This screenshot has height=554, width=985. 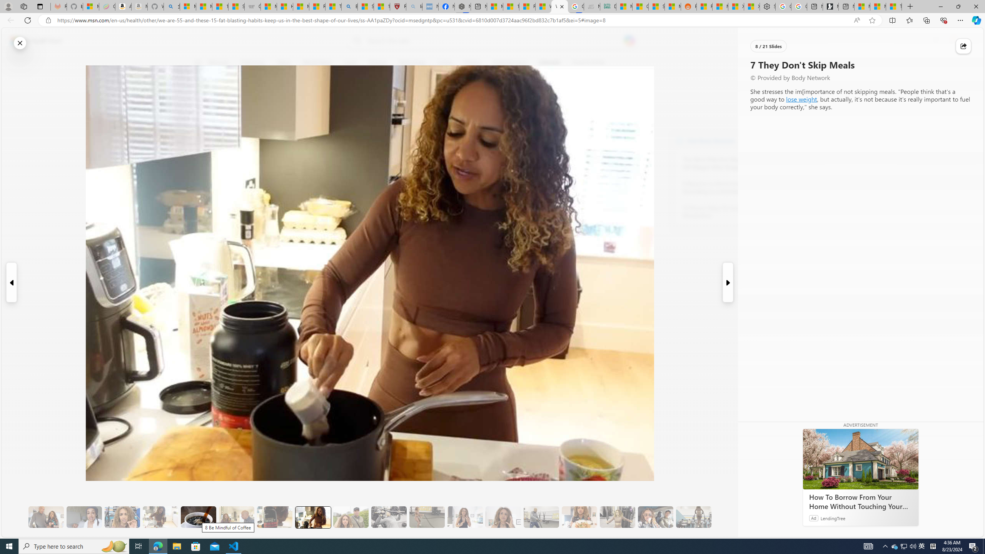 I want to click on 6 Like, so click(x=202, y=94).